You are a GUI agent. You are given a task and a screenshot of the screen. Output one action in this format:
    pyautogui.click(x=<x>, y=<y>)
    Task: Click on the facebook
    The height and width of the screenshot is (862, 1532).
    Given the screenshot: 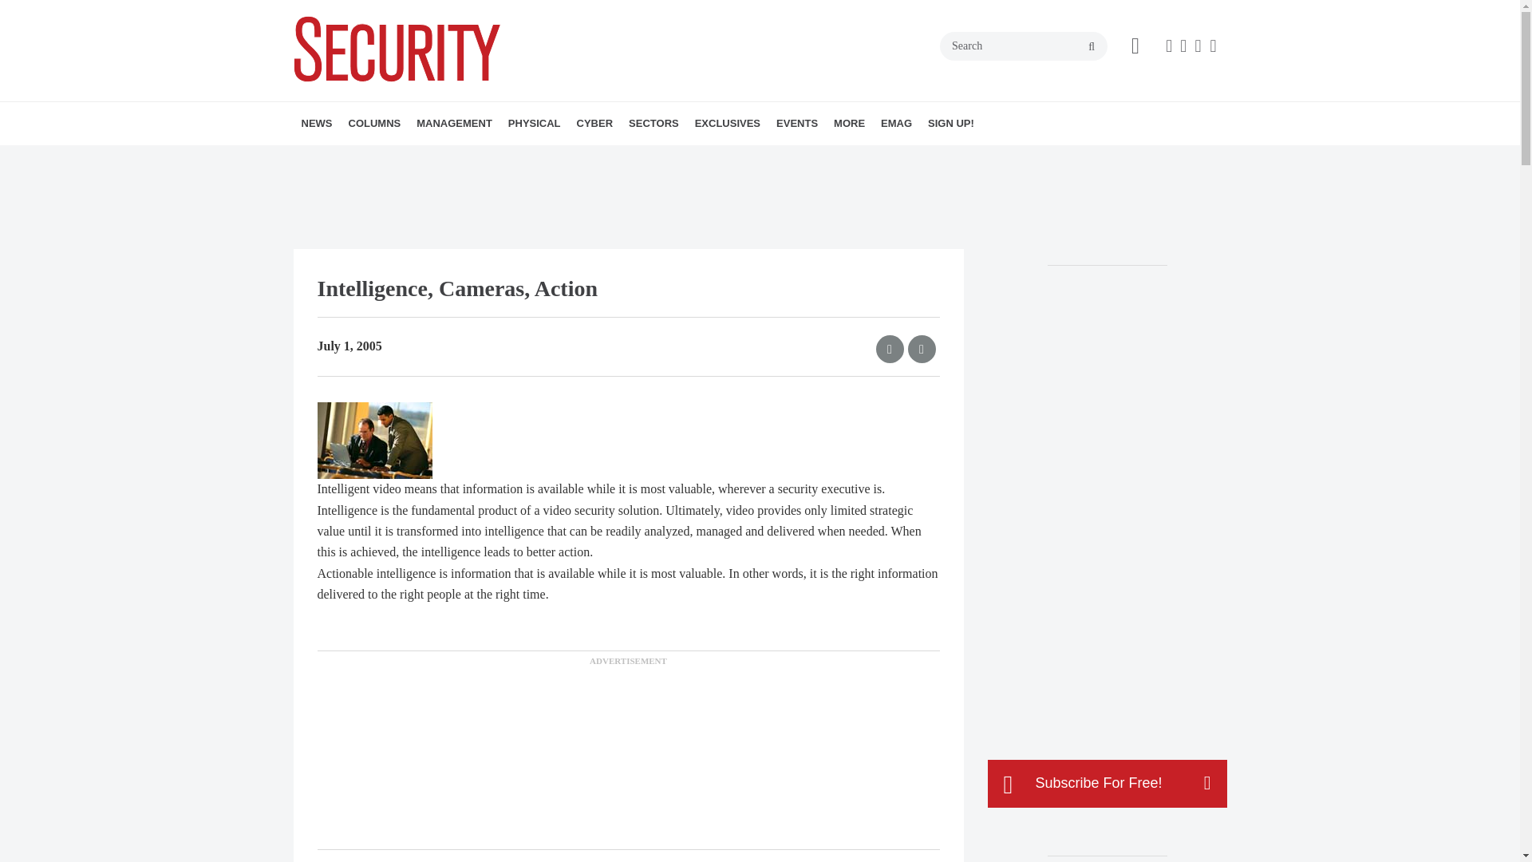 What is the action you would take?
    pyautogui.click(x=1168, y=46)
    